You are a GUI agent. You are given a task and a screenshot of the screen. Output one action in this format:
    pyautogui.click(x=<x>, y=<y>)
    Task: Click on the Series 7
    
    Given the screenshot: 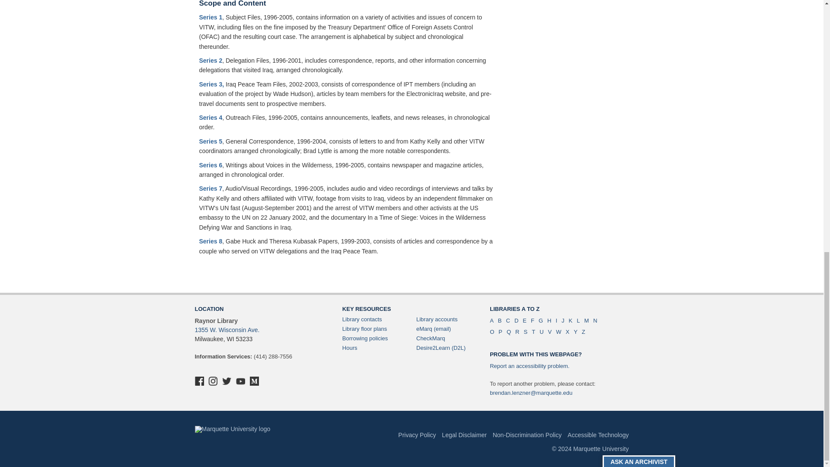 What is the action you would take?
    pyautogui.click(x=211, y=188)
    